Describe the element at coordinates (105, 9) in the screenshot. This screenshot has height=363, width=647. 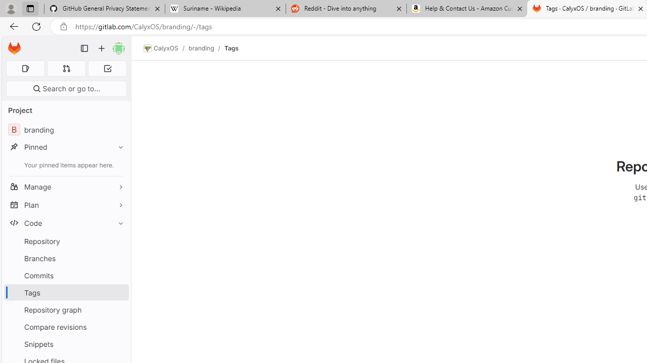
I see `GitHub General Privacy Statement - GitHub Docs` at that location.